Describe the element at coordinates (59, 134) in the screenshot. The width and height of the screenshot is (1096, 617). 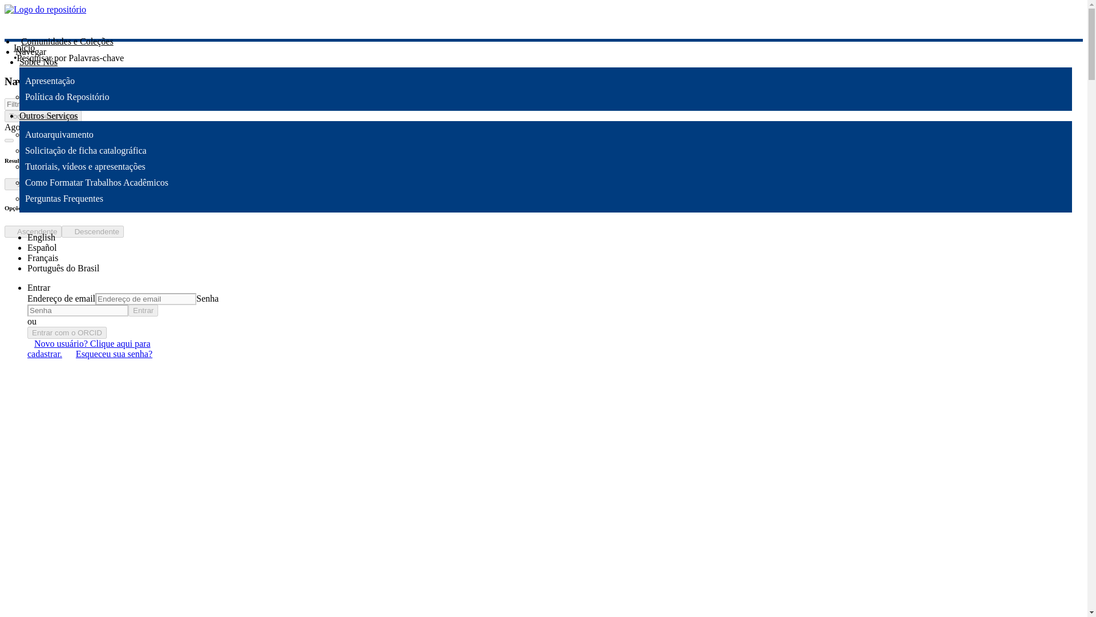
I see `Autoarquivamento` at that location.